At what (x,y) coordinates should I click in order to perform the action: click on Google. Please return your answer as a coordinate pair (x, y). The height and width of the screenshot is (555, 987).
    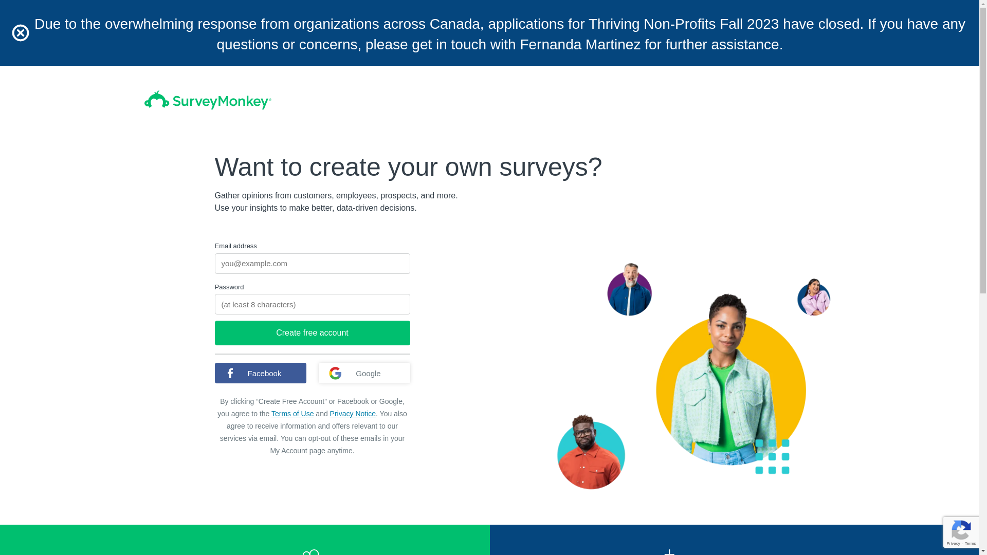
    Looking at the image, I should click on (364, 373).